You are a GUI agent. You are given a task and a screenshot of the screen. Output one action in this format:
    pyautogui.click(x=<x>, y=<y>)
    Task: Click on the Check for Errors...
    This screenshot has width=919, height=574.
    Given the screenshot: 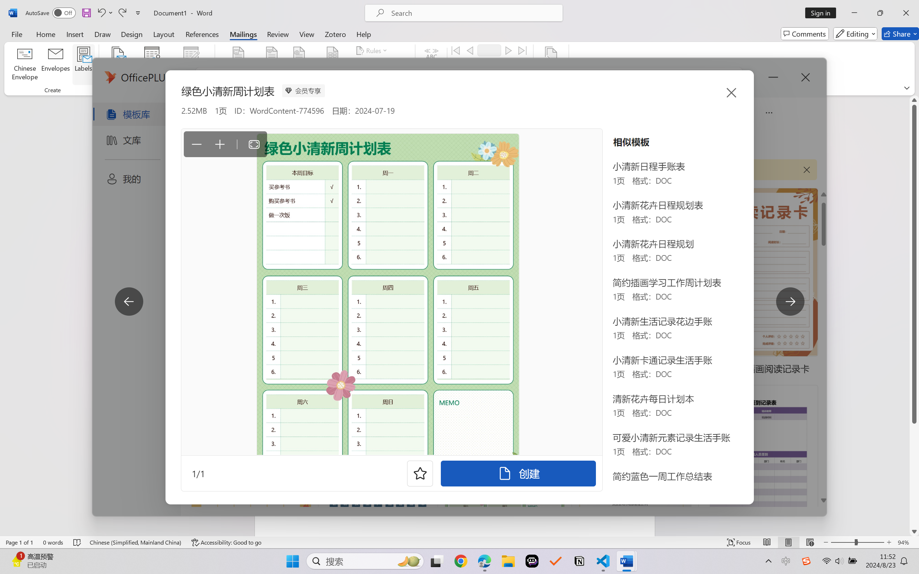 What is the action you would take?
    pyautogui.click(x=482, y=78)
    